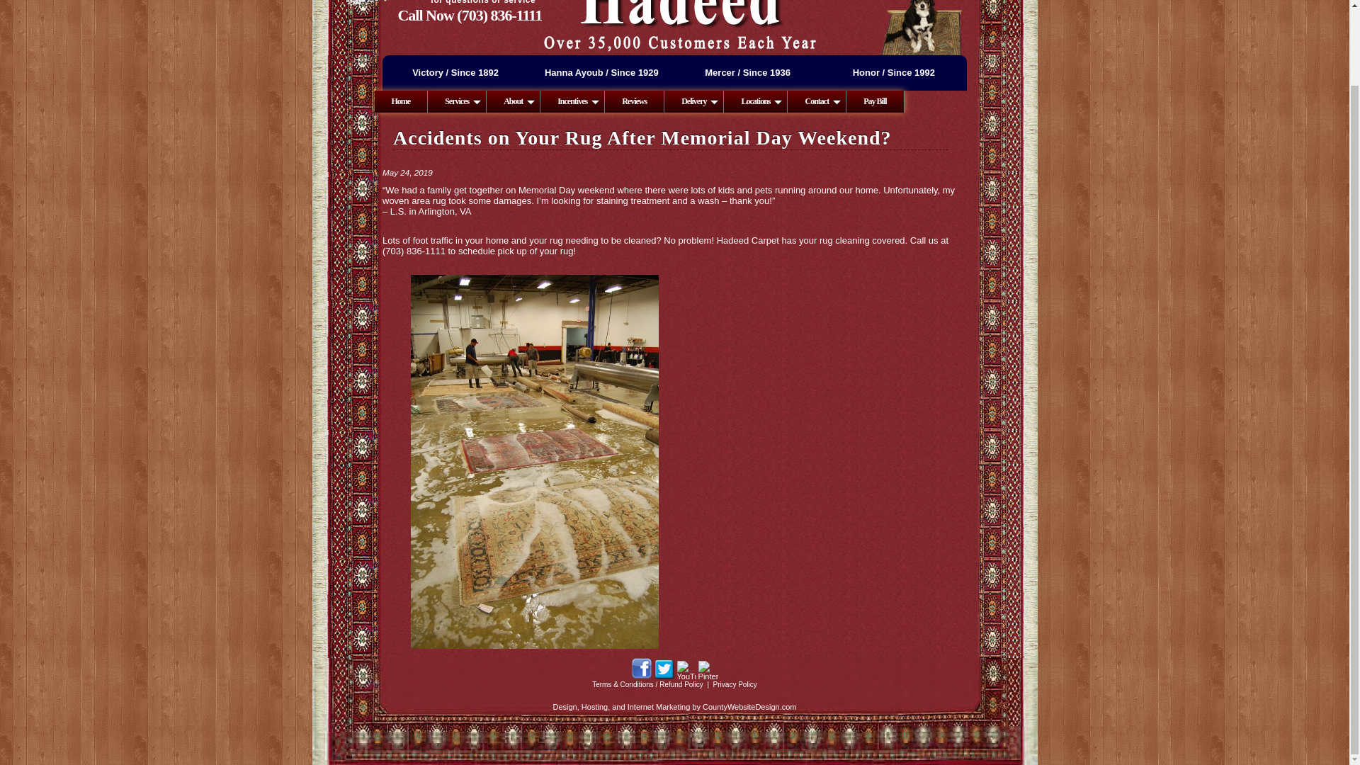 Image resolution: width=1360 pixels, height=765 pixels. Describe the element at coordinates (572, 101) in the screenshot. I see `Incentives` at that location.